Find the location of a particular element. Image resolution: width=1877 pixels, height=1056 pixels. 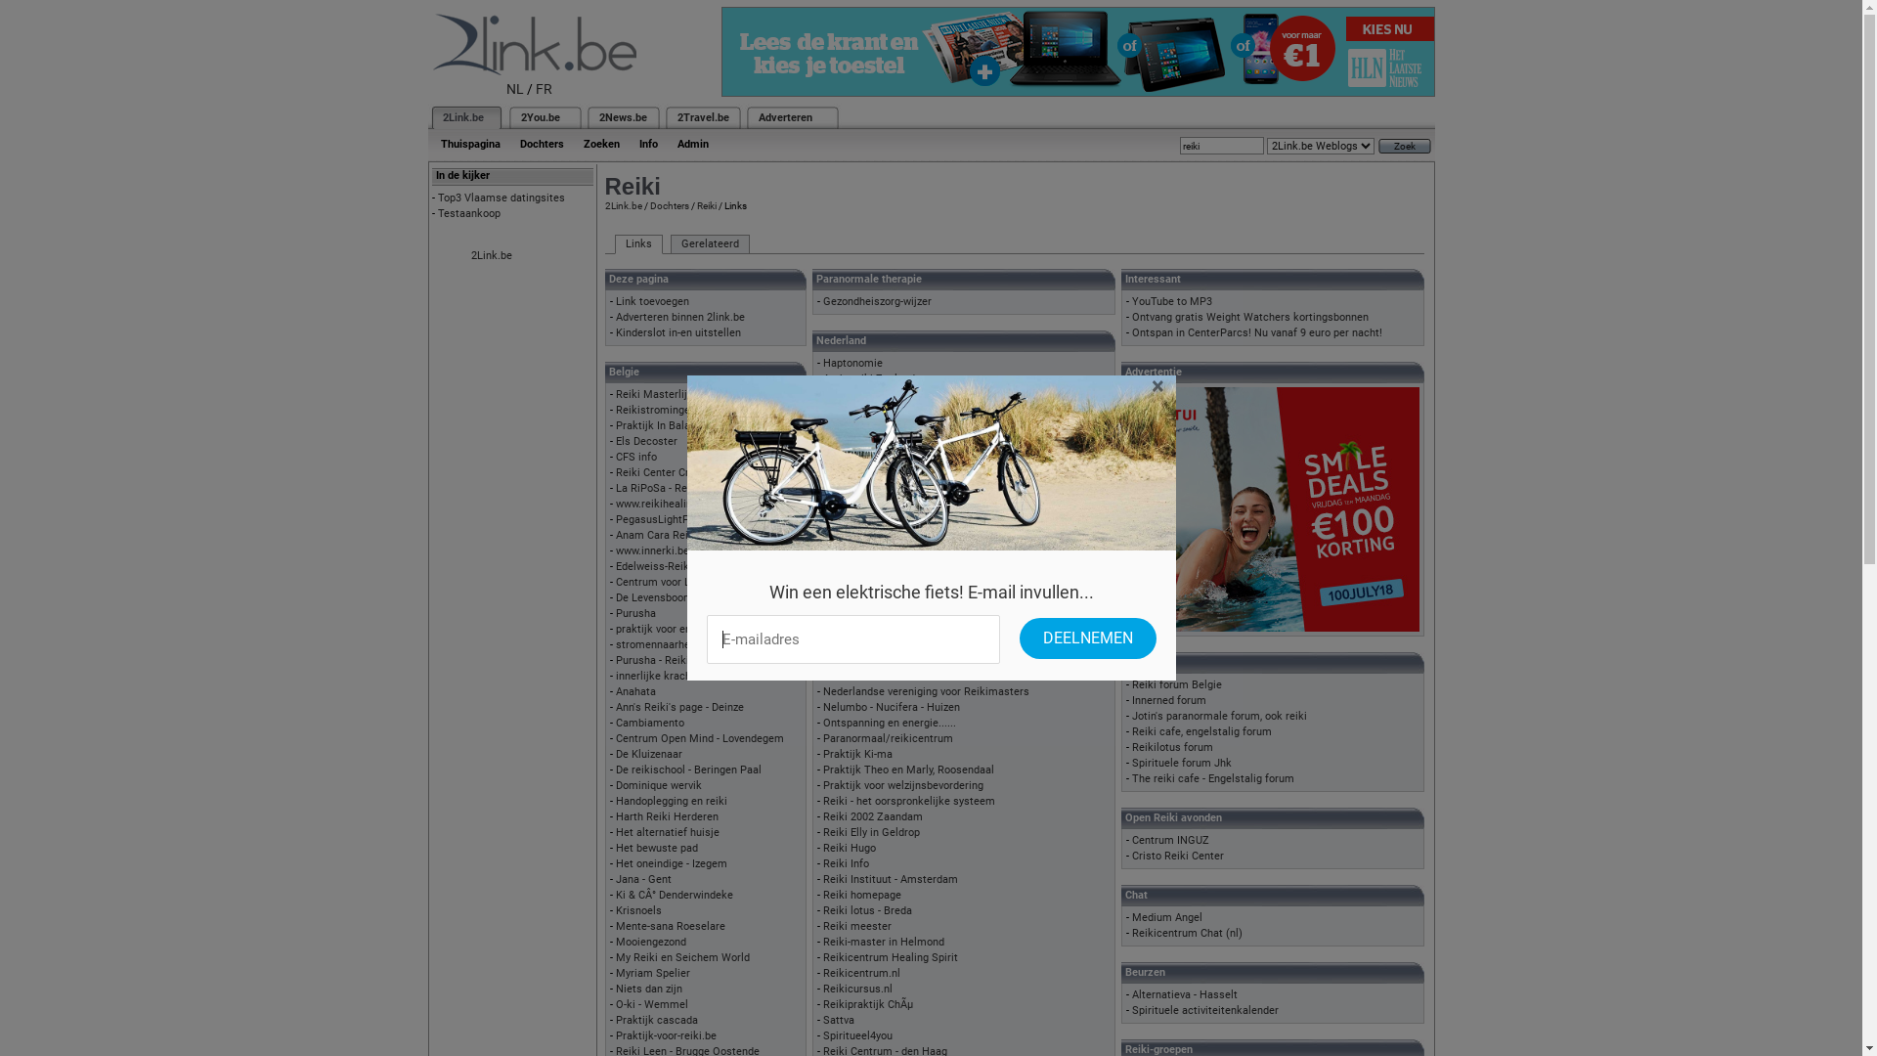

Info is located at coordinates (649, 145).